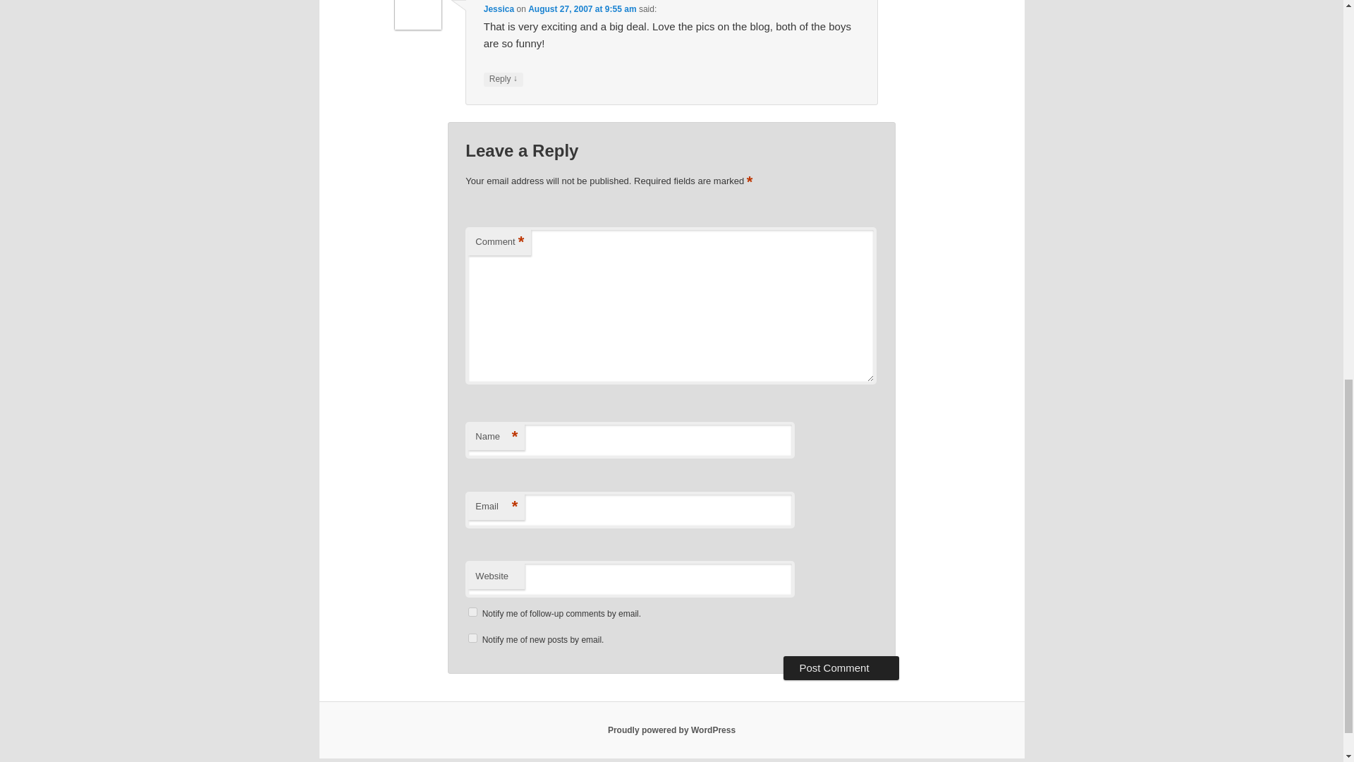 Image resolution: width=1354 pixels, height=762 pixels. Describe the element at coordinates (671, 730) in the screenshot. I see `Semantic Personal Publishing Platform` at that location.